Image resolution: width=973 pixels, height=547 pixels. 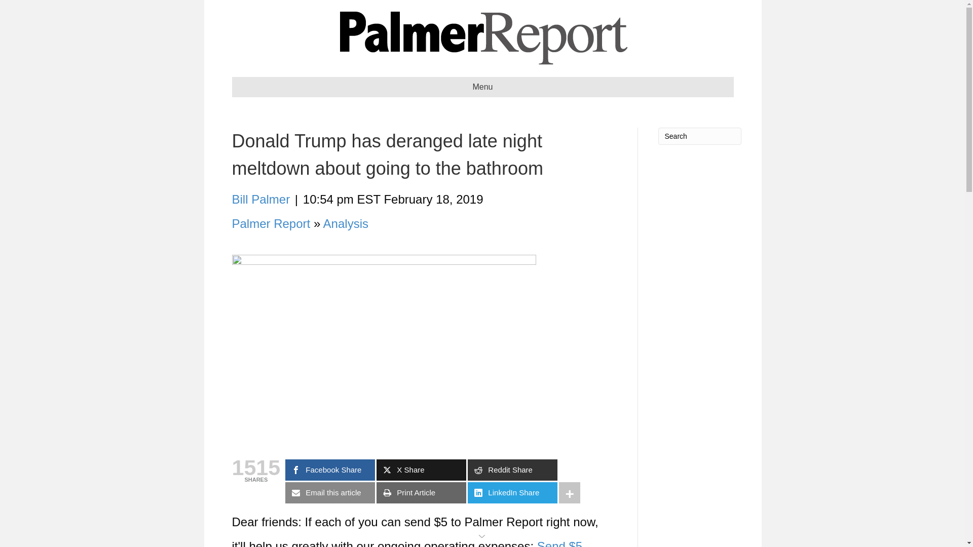 What do you see at coordinates (699, 136) in the screenshot?
I see `Type and press Enter to search.` at bounding box center [699, 136].